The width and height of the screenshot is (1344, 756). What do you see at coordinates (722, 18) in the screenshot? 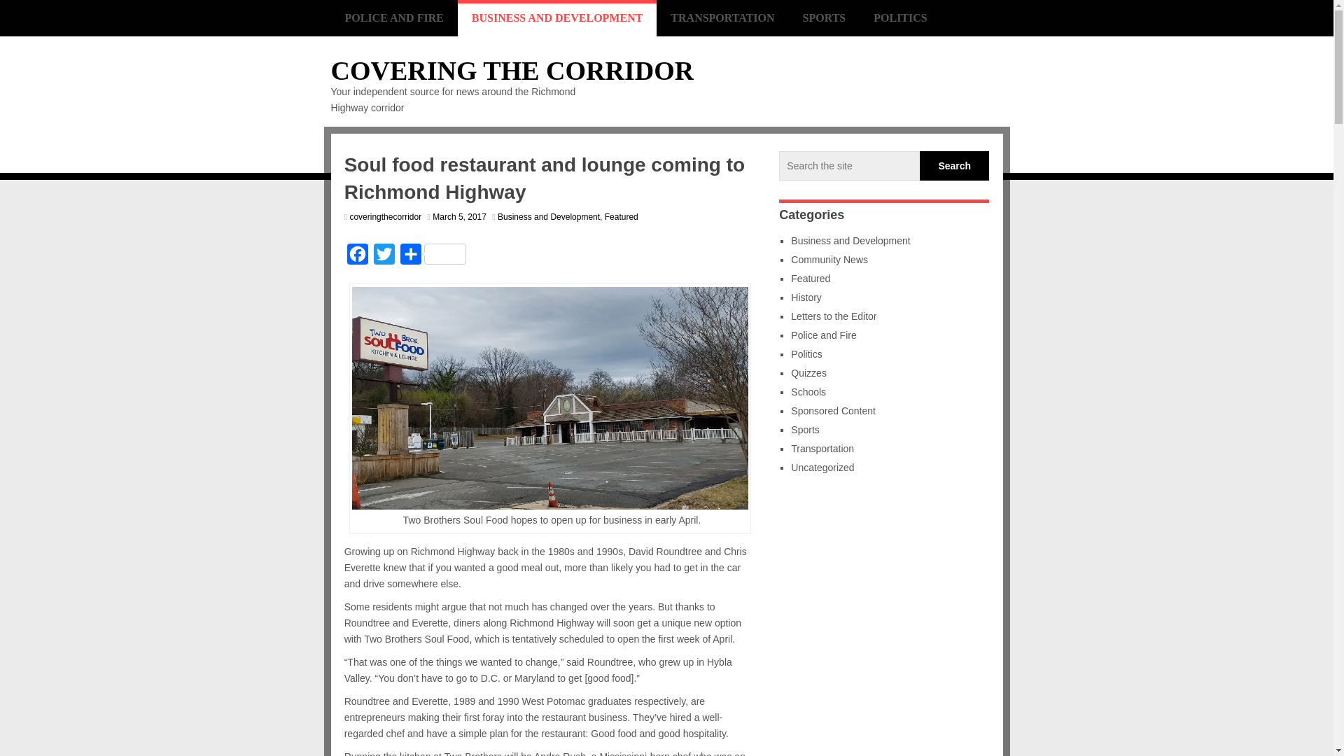
I see `TRANSPORTATION` at bounding box center [722, 18].